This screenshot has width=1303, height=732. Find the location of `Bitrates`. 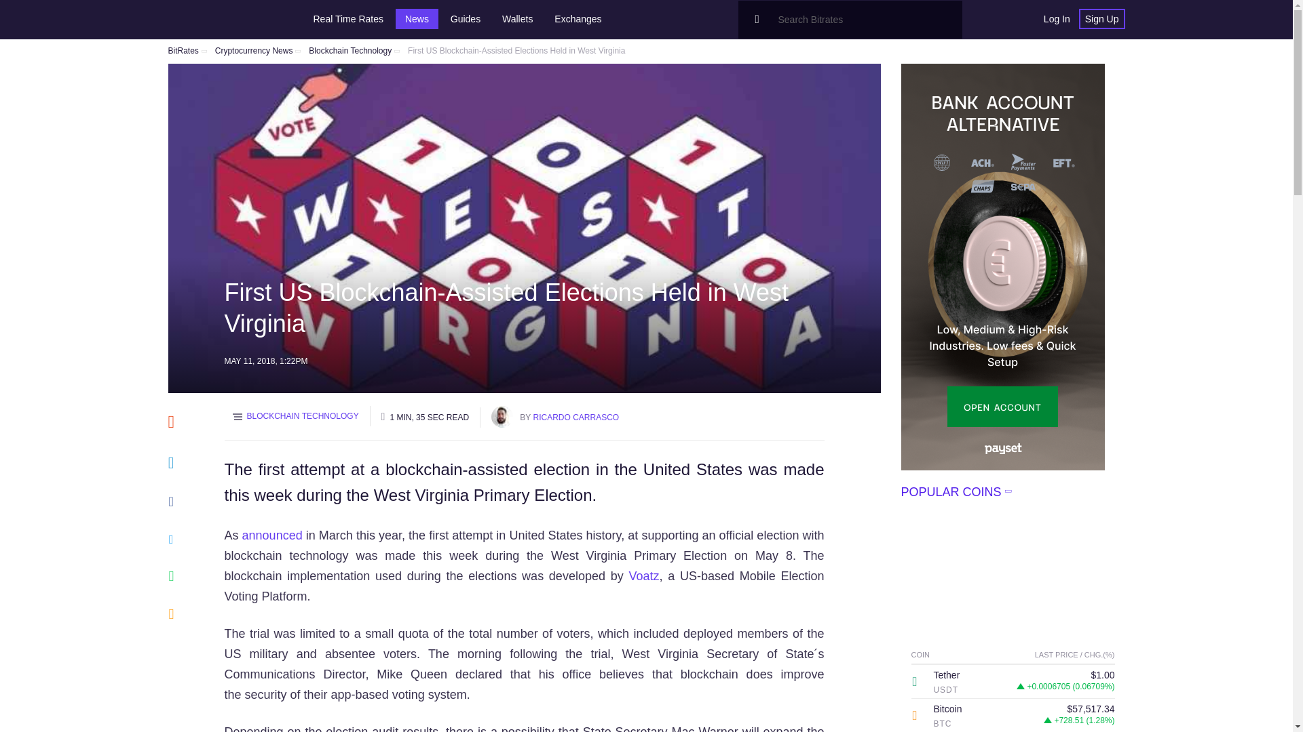

Bitrates is located at coordinates (209, 19).